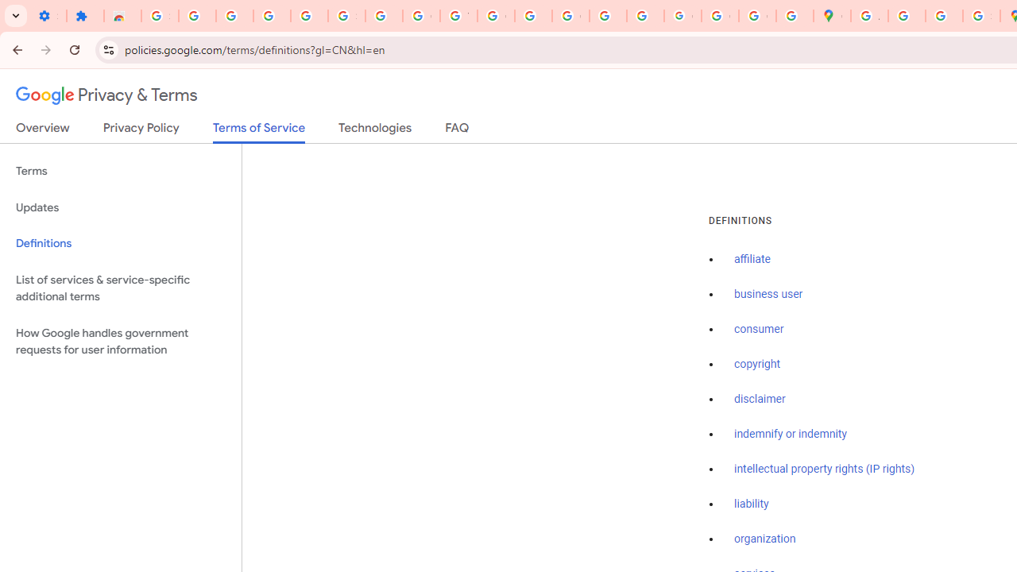 Image resolution: width=1017 pixels, height=572 pixels. Describe the element at coordinates (760, 399) in the screenshot. I see `disclaimer` at that location.